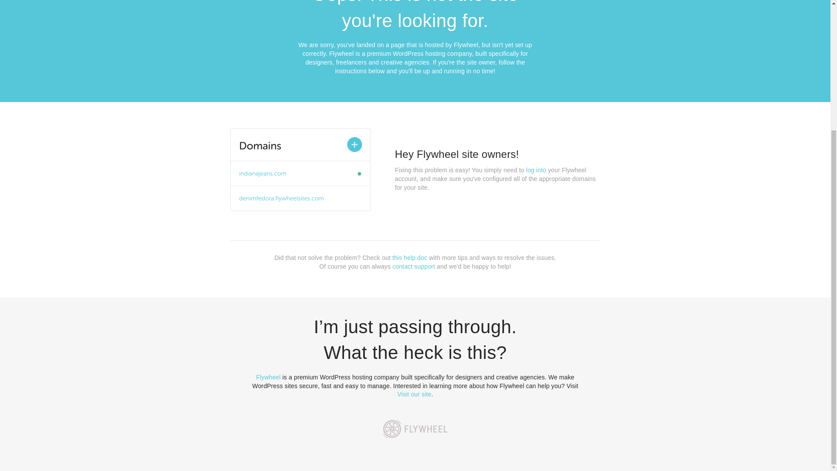  I want to click on contact support, so click(414, 266).